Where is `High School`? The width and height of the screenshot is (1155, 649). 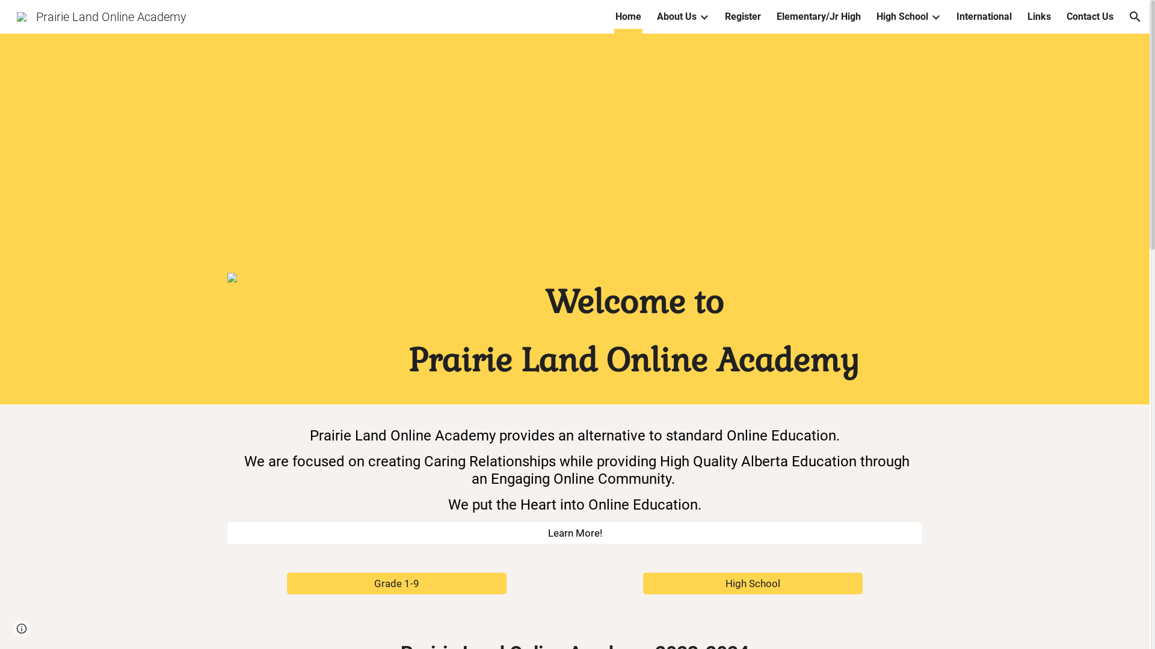
High School is located at coordinates (902, 17).